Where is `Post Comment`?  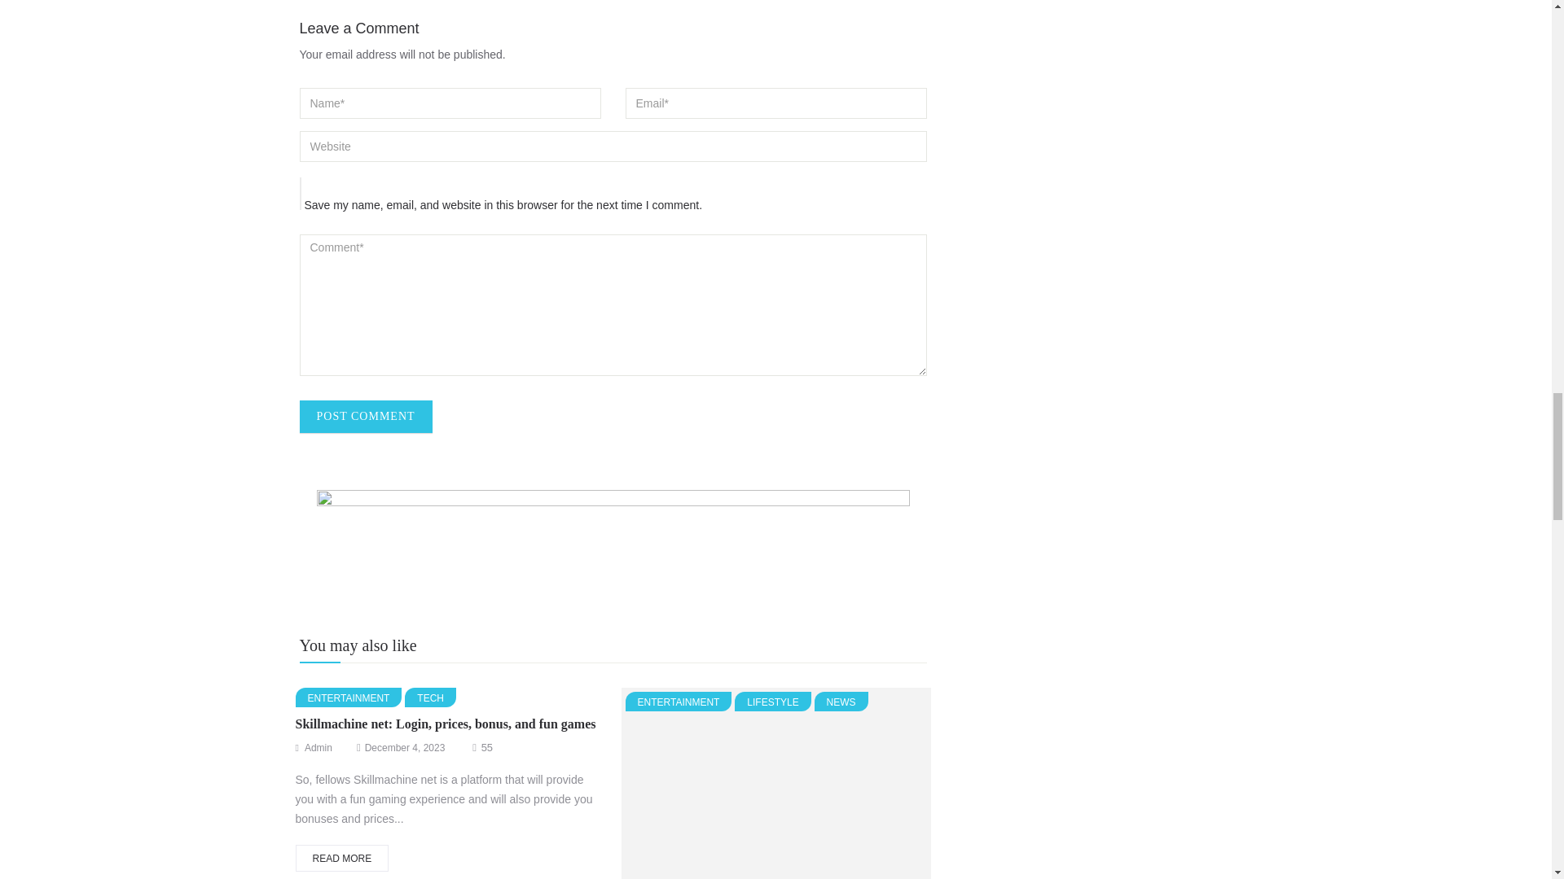 Post Comment is located at coordinates (367, 417).